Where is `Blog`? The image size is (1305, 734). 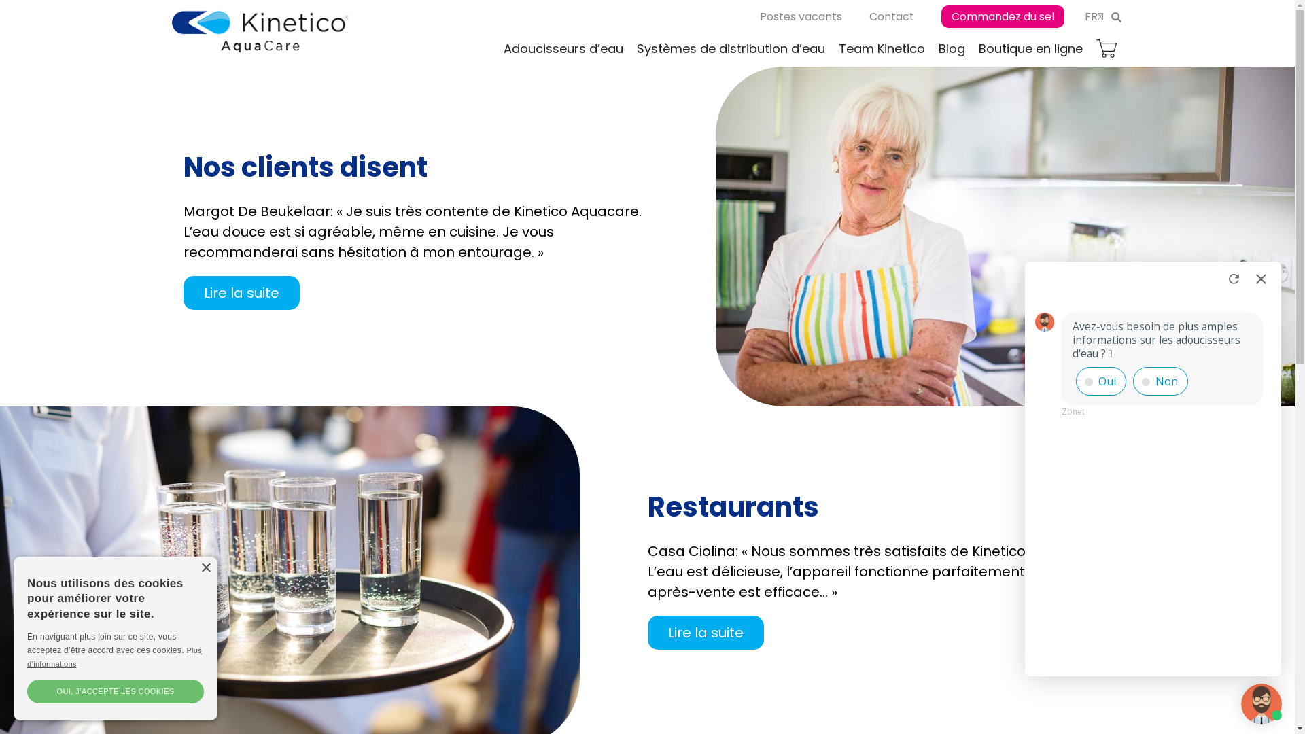 Blog is located at coordinates (952, 49).